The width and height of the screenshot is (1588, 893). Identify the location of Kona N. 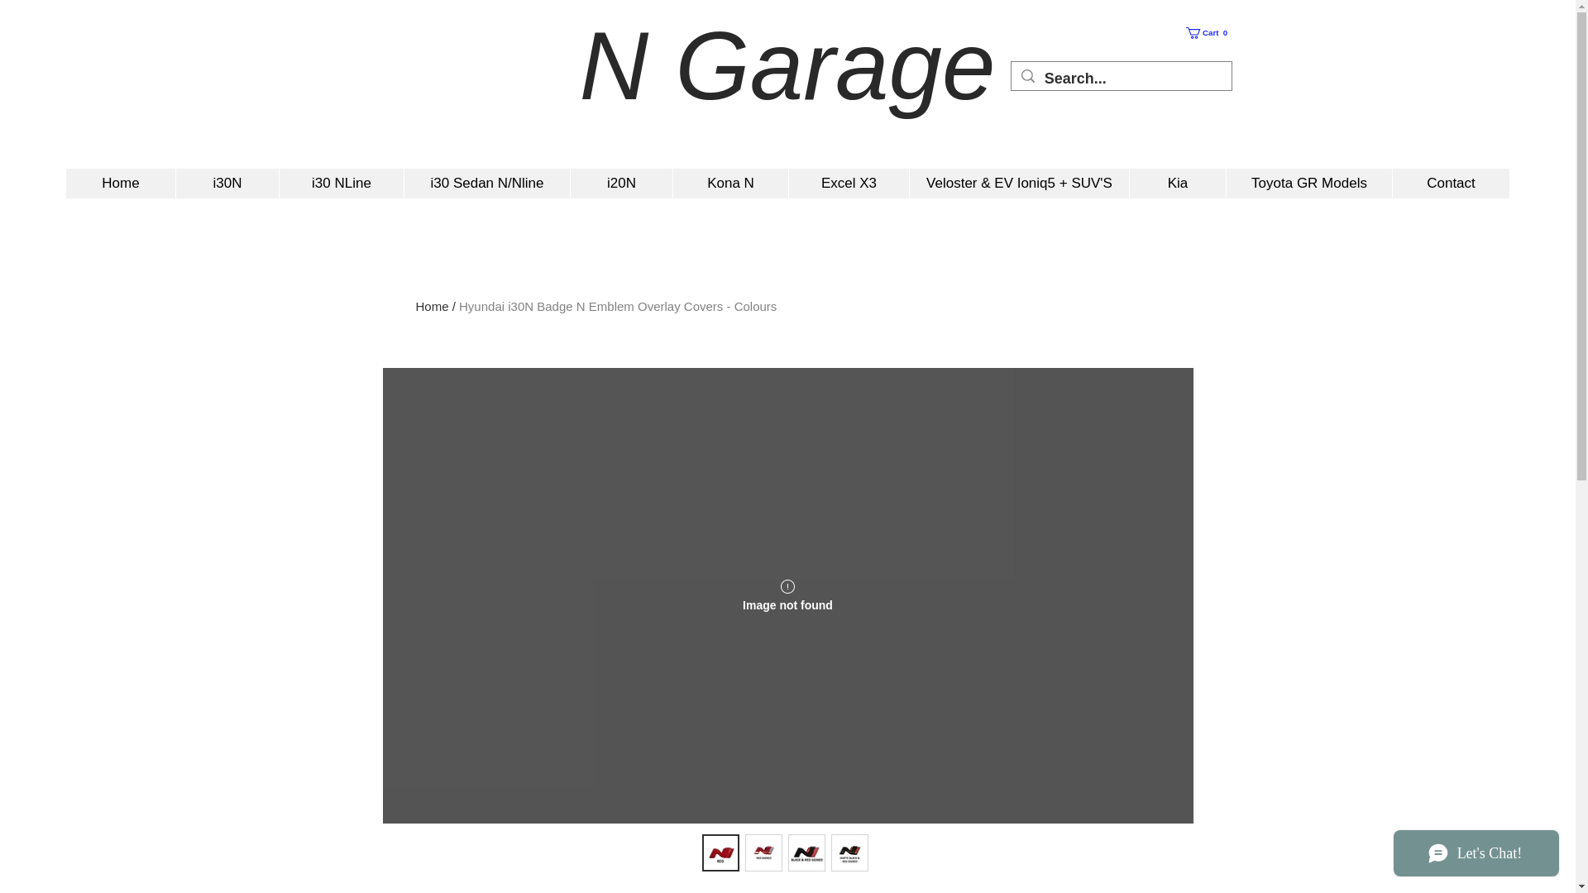
(729, 184).